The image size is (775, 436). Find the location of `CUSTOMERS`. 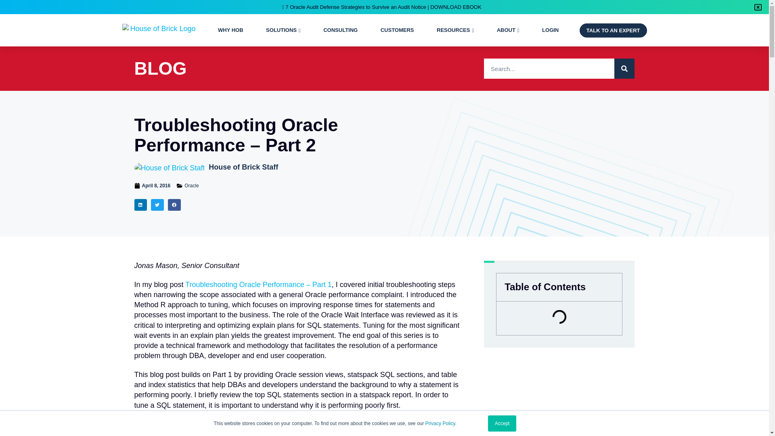

CUSTOMERS is located at coordinates (397, 30).